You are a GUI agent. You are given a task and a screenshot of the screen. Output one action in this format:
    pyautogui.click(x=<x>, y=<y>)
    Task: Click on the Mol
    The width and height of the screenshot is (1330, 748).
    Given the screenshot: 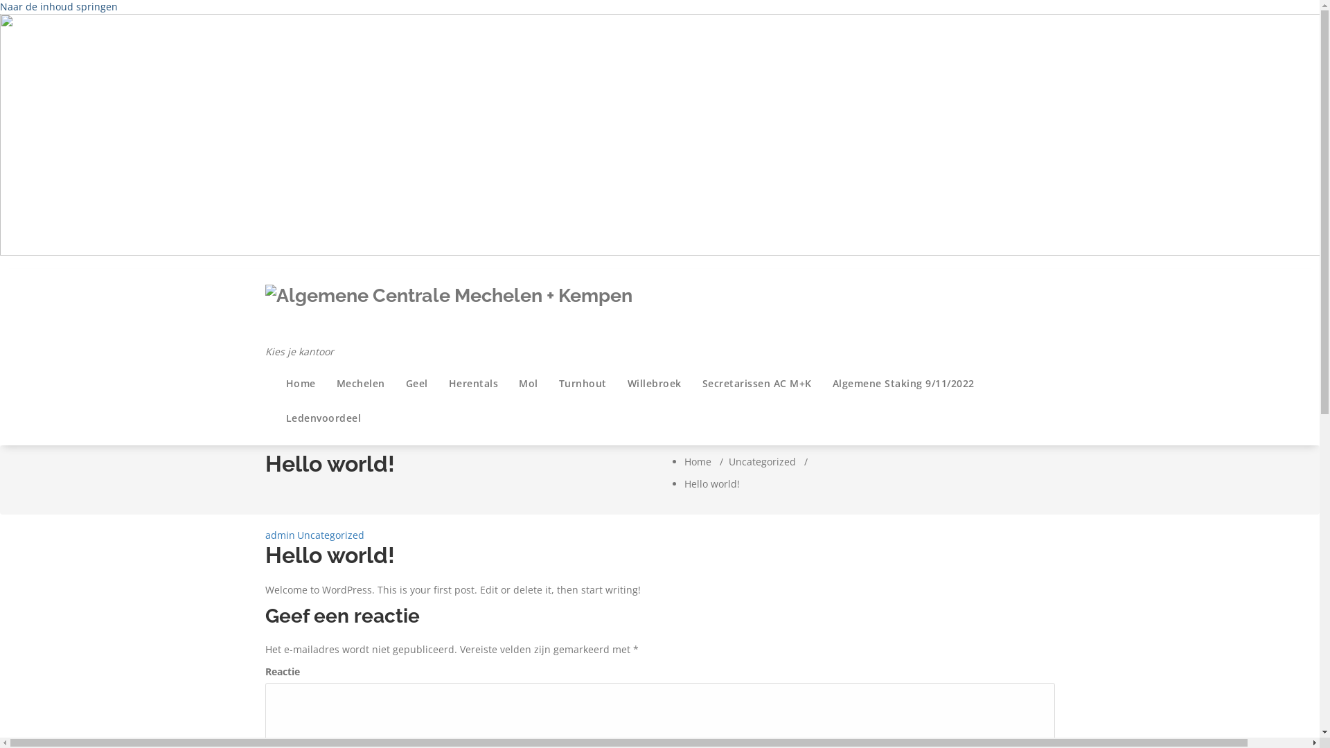 What is the action you would take?
    pyautogui.click(x=529, y=384)
    